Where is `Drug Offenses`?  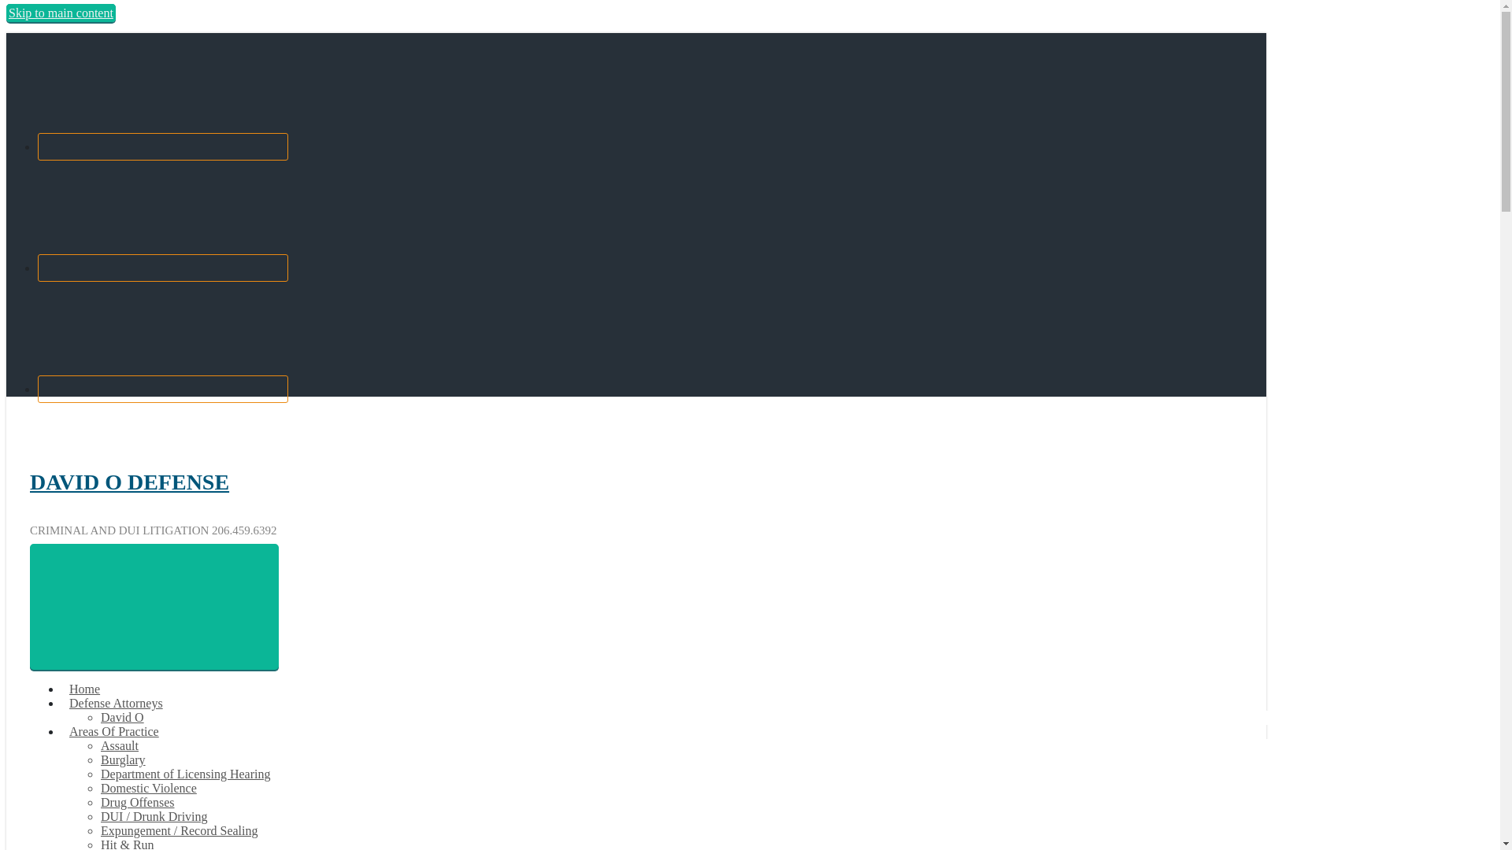
Drug Offenses is located at coordinates (137, 802).